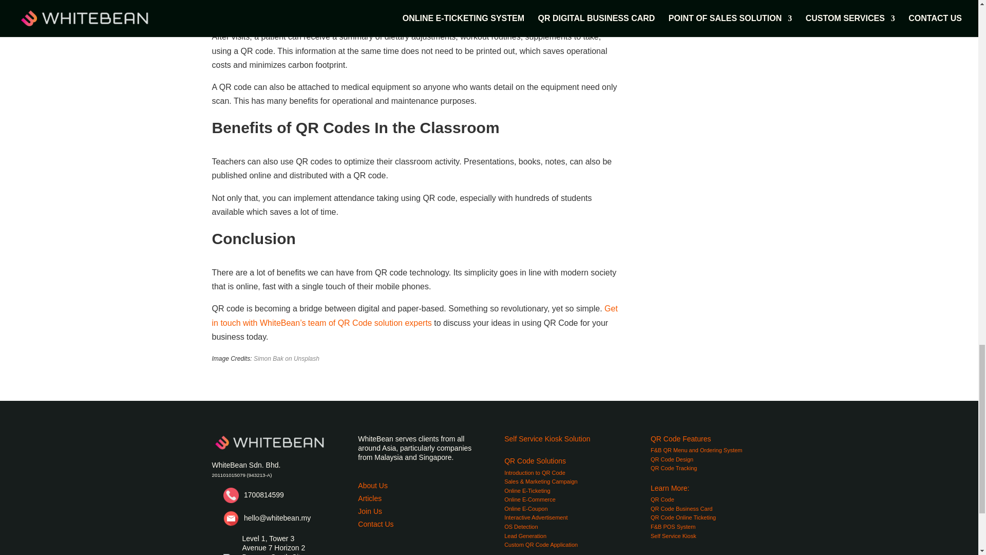  Describe the element at coordinates (672, 459) in the screenshot. I see `QR Code Design` at that location.